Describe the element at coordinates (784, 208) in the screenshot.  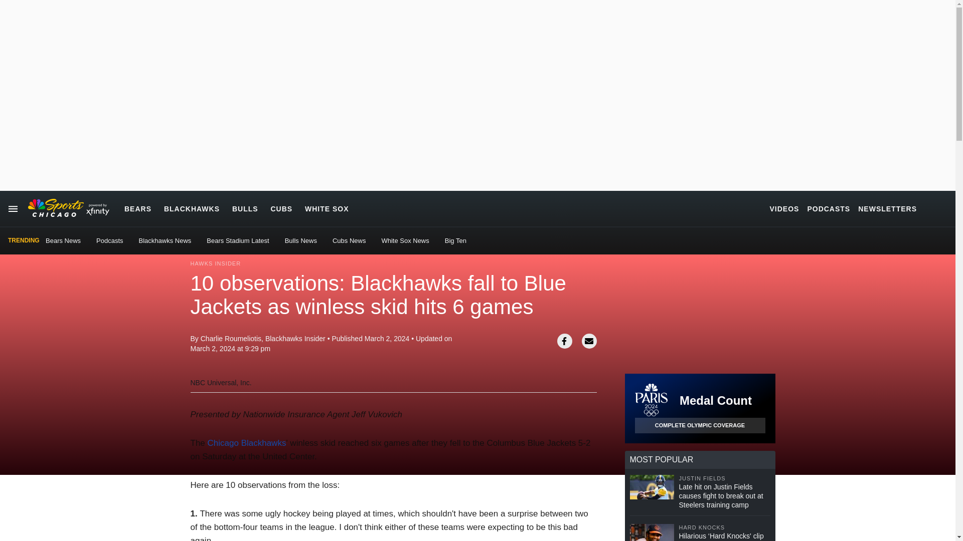
I see `VIDEOS` at that location.